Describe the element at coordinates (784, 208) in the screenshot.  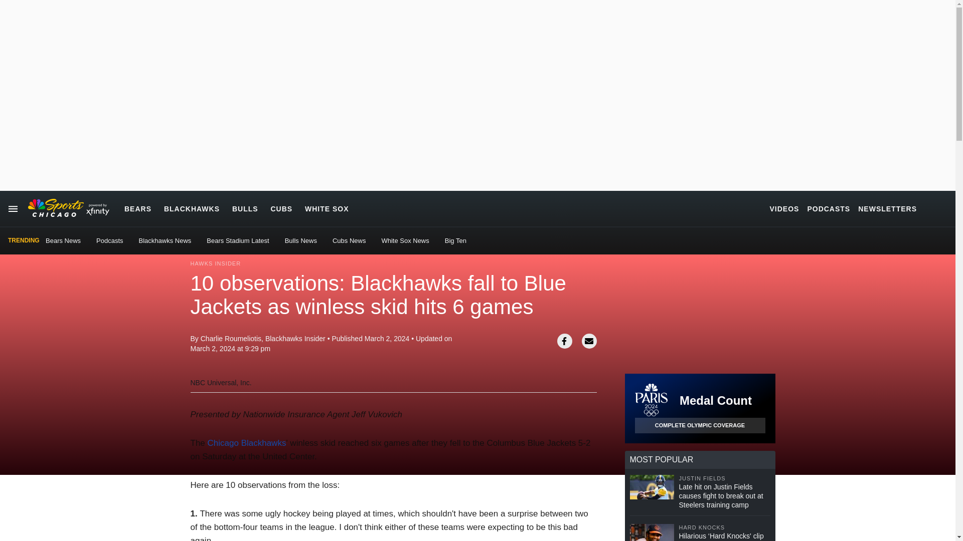
I see `VIDEOS` at that location.